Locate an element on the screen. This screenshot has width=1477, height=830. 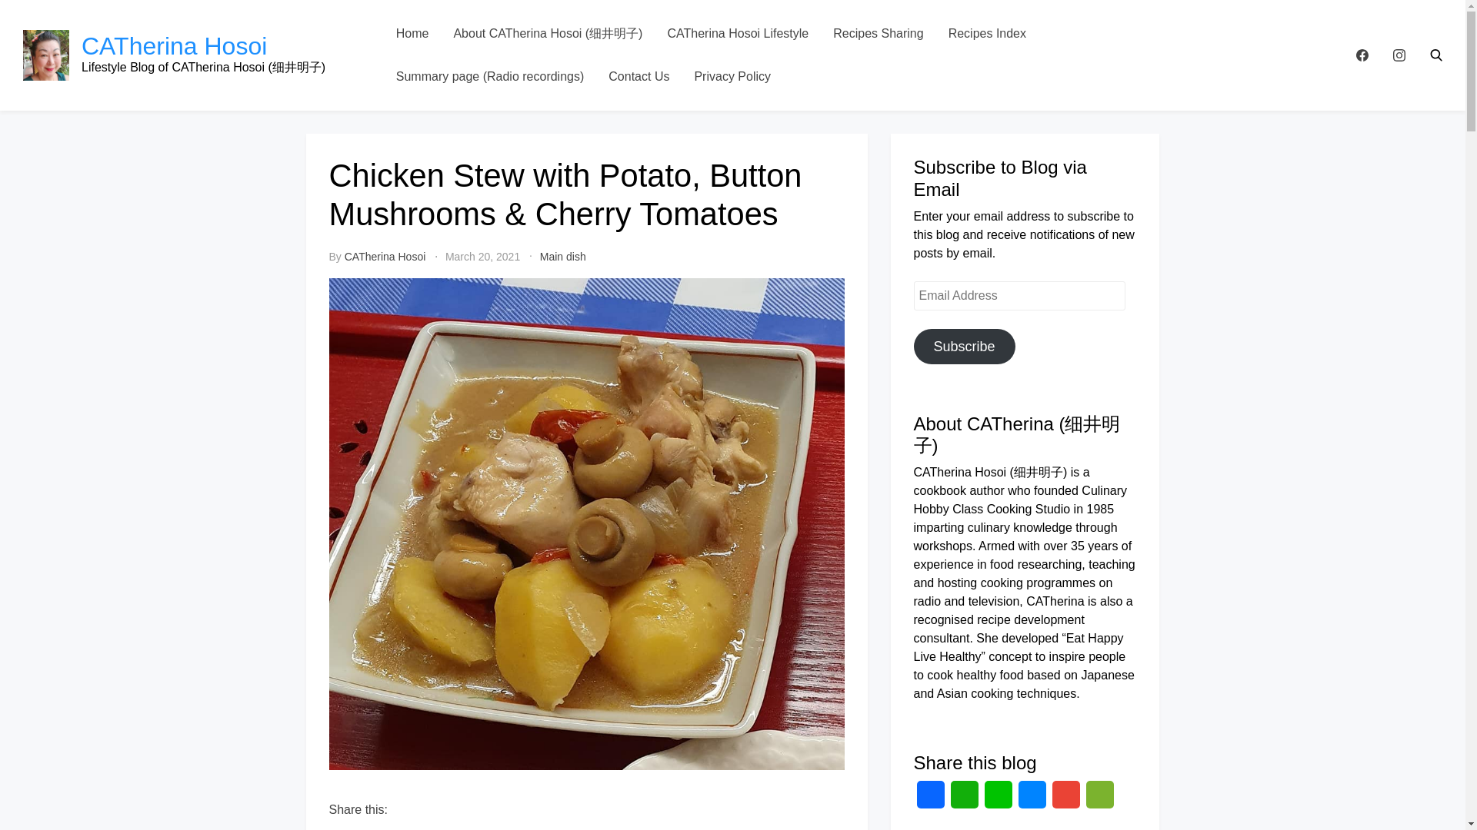
March 20, 2021 is located at coordinates (482, 257).